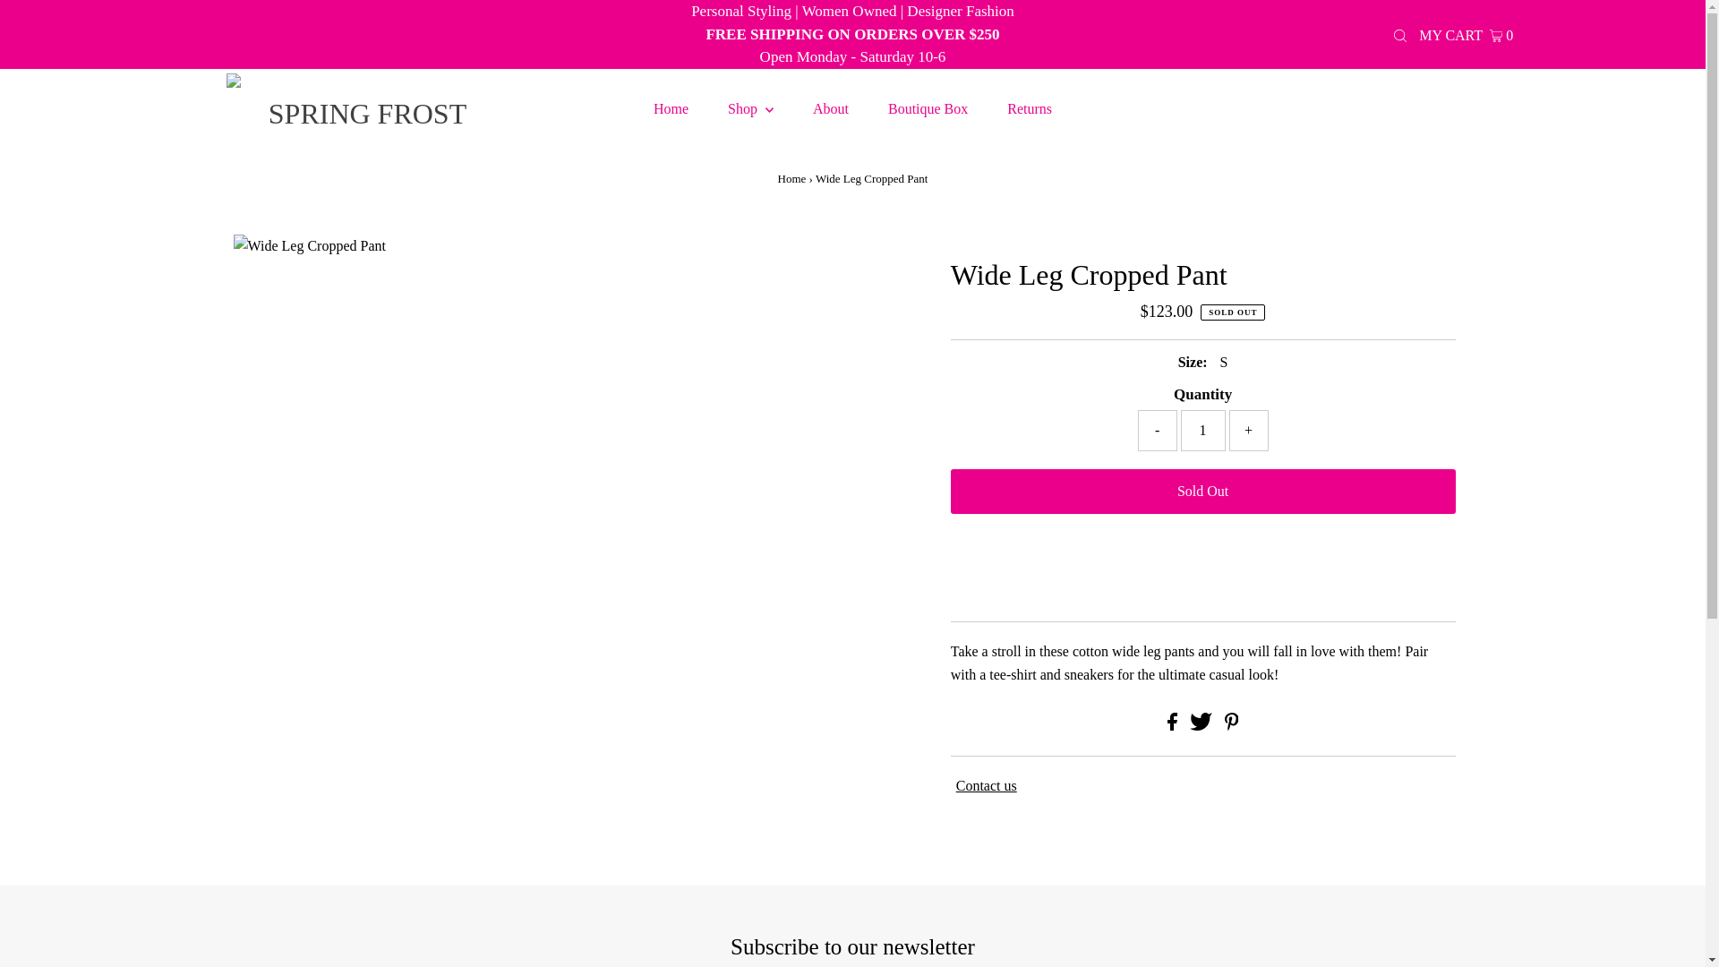 This screenshot has height=967, width=1719. What do you see at coordinates (830, 109) in the screenshot?
I see `About` at bounding box center [830, 109].